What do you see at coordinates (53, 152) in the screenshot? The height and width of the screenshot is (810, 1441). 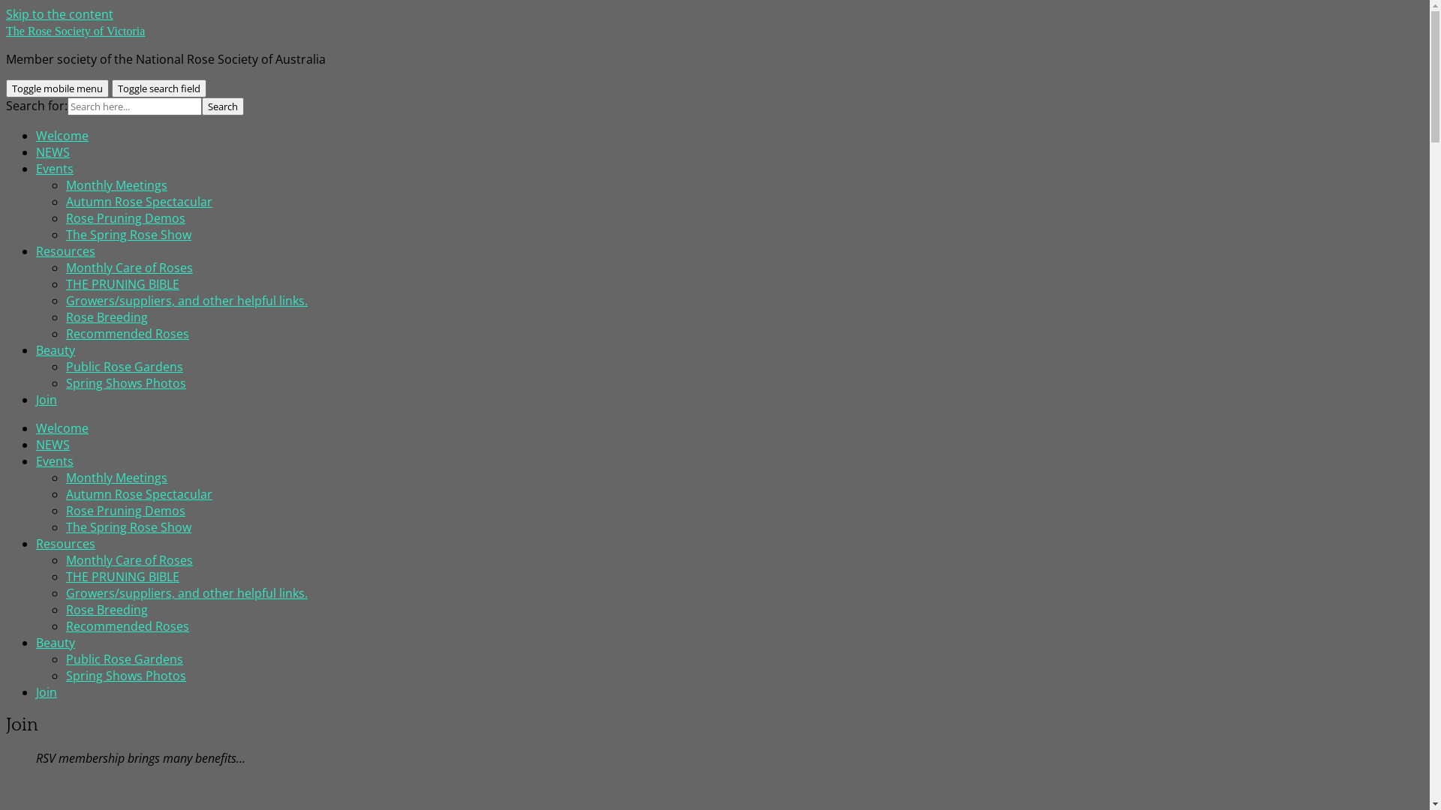 I see `NEWS` at bounding box center [53, 152].